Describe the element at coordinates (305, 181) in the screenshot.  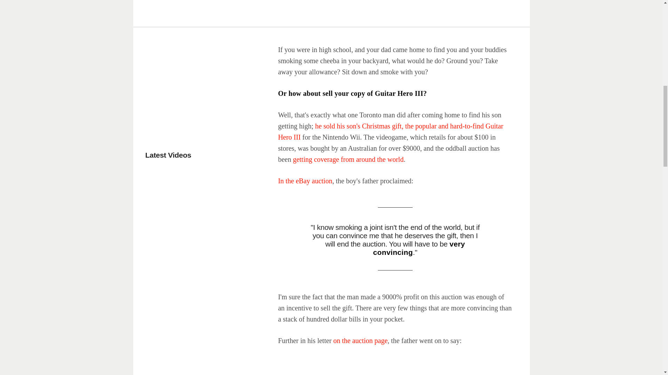
I see `In the eBay auction` at that location.